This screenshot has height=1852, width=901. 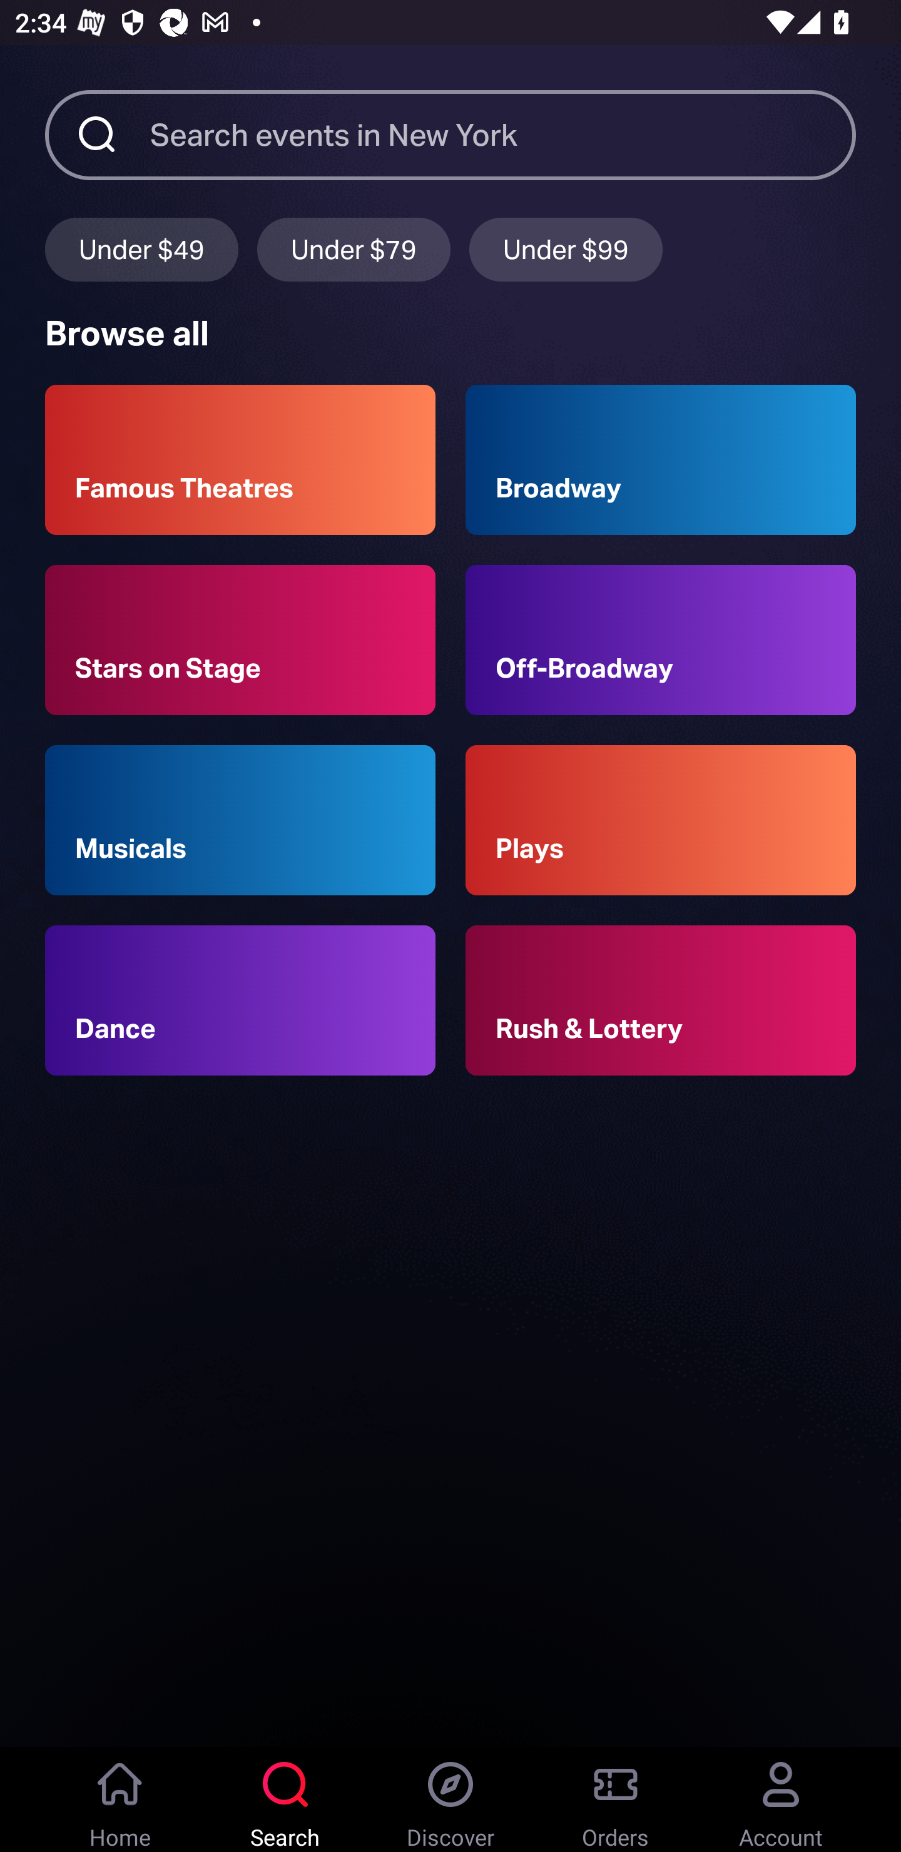 I want to click on Famous Theatres, so click(x=240, y=460).